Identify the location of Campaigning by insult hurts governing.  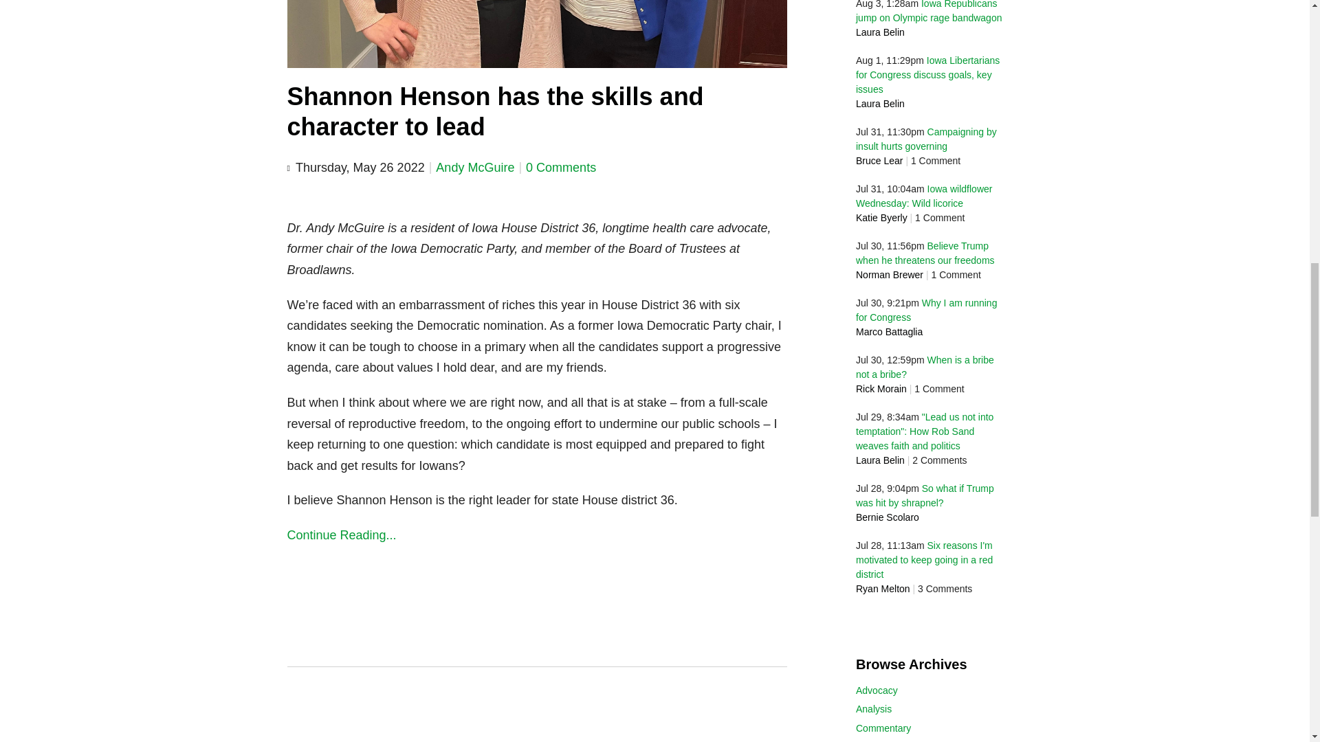
(925, 139).